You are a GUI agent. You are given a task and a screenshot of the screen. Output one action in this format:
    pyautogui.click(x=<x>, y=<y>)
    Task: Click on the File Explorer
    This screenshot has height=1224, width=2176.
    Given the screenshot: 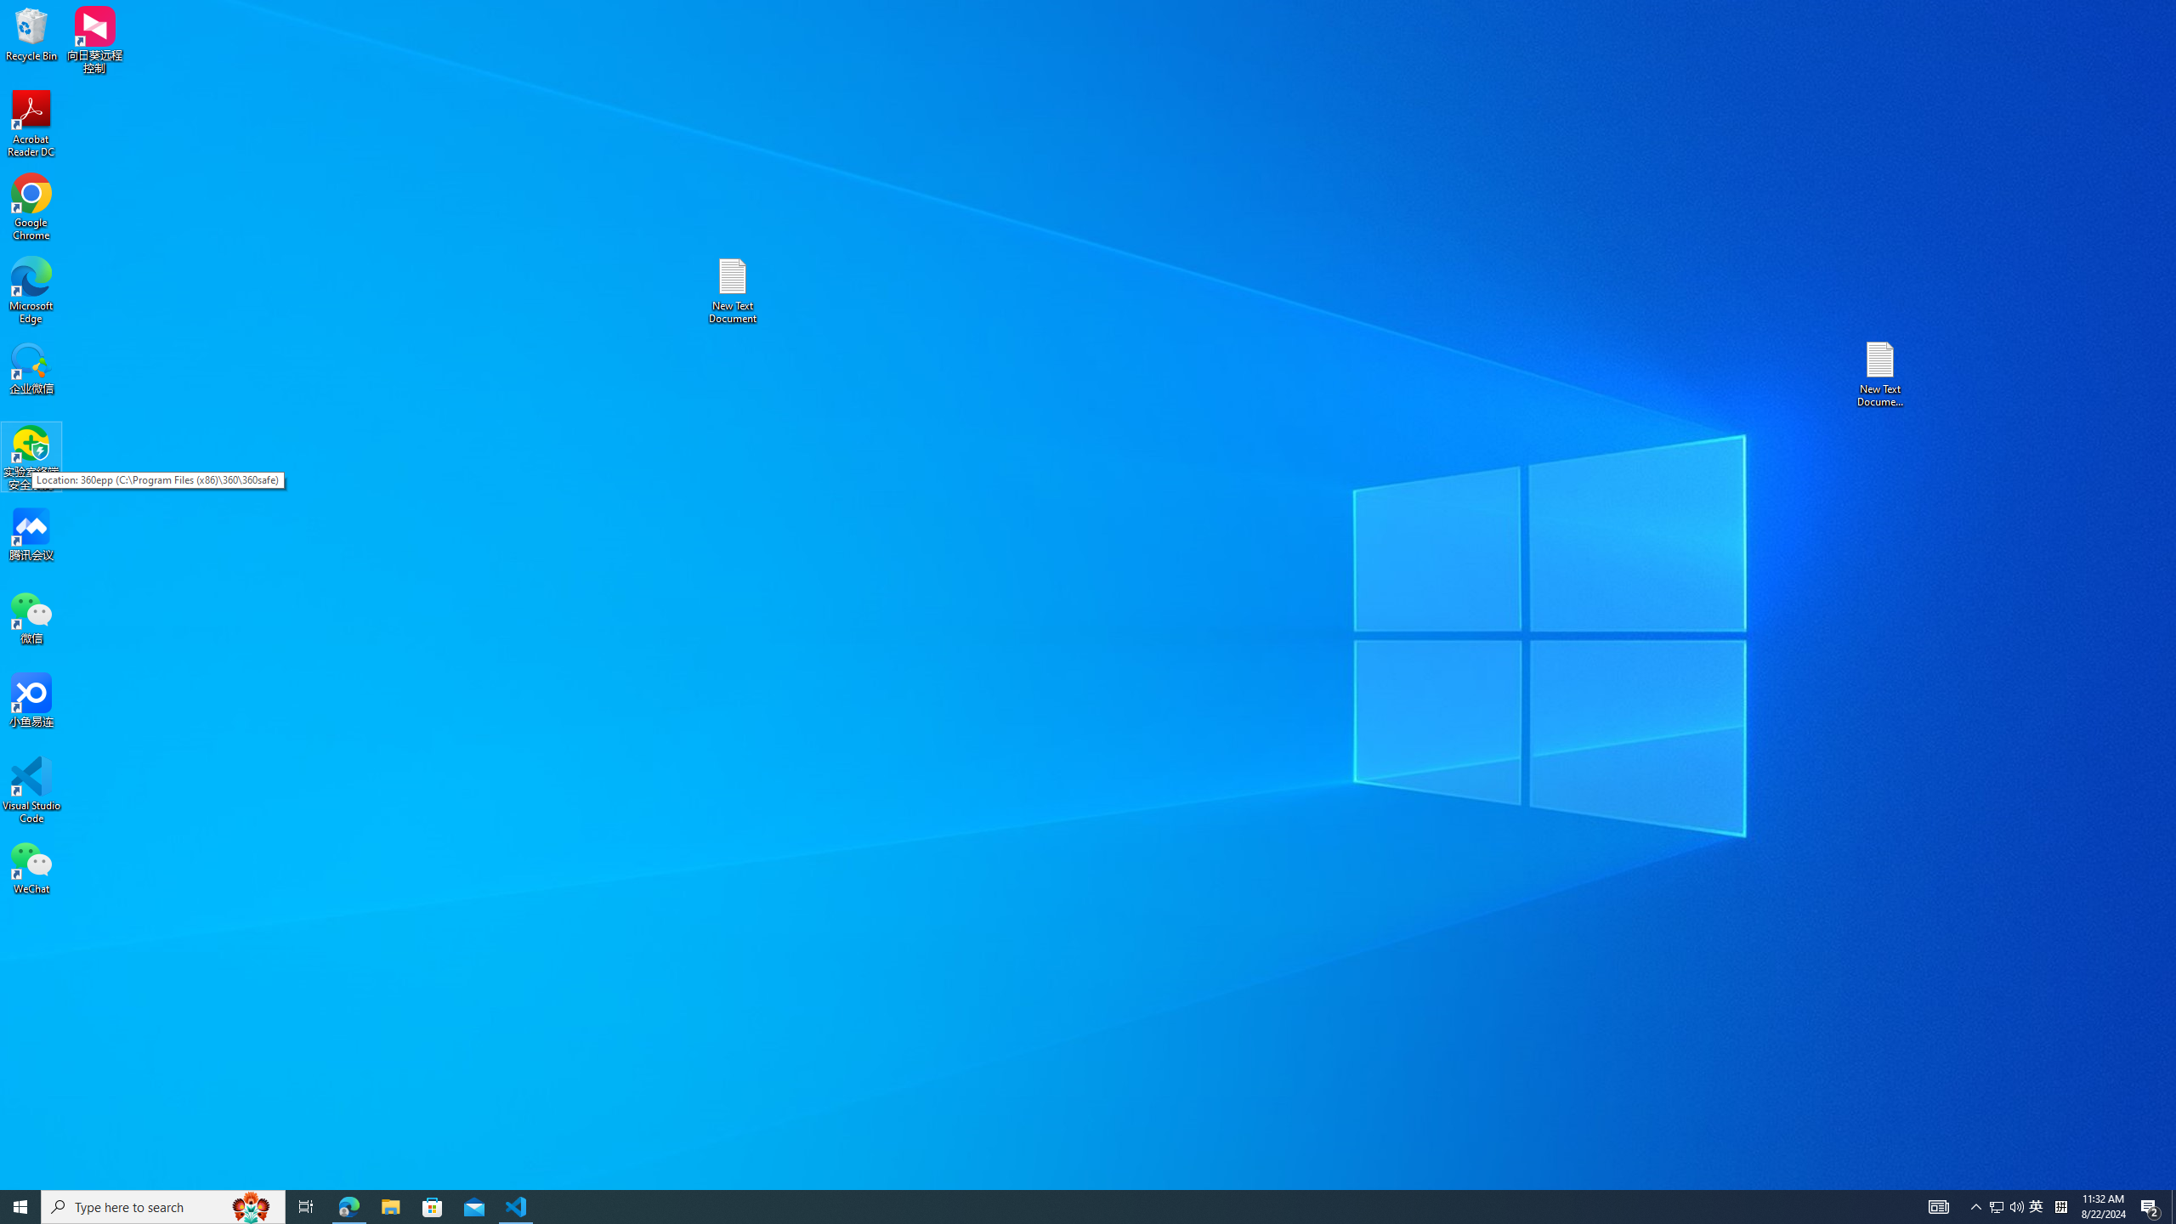 What is the action you would take?
    pyautogui.click(x=390, y=1207)
    